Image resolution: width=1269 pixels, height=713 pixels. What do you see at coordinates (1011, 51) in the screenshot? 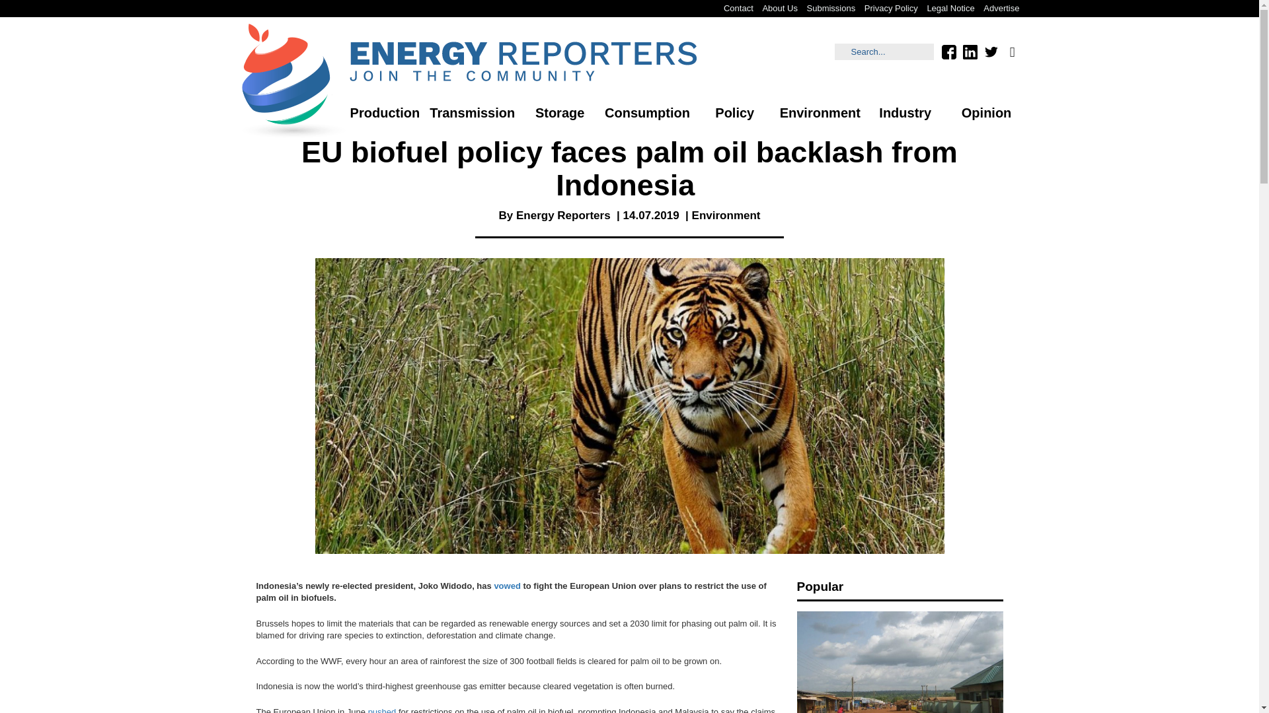
I see `RSS` at bounding box center [1011, 51].